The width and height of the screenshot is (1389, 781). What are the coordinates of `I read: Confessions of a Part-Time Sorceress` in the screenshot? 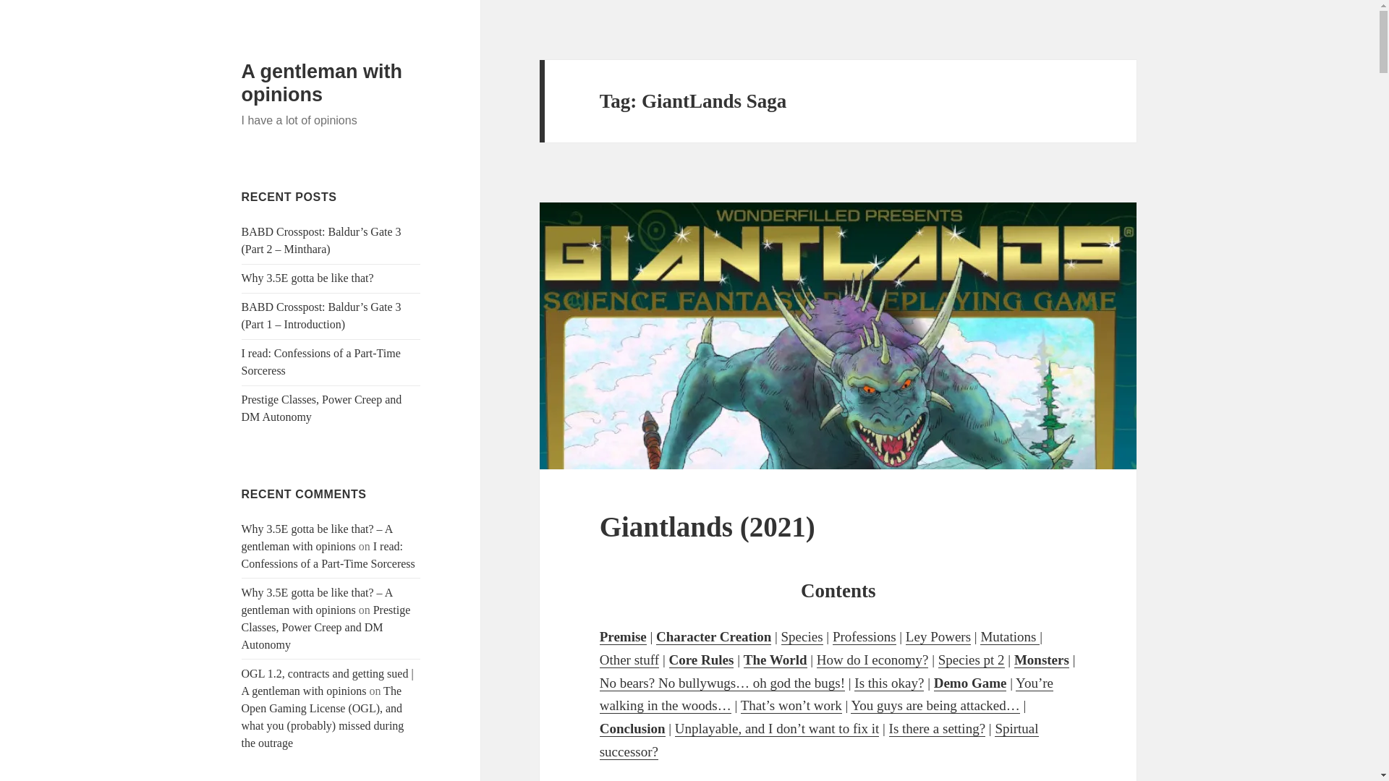 It's located at (321, 362).